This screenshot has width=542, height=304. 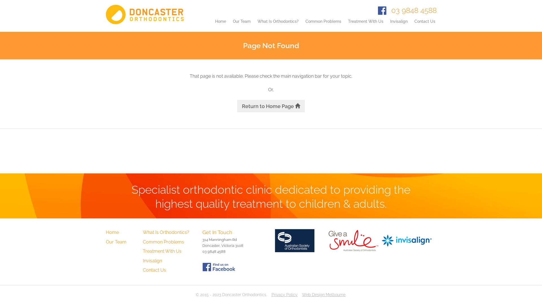 What do you see at coordinates (166, 233) in the screenshot?
I see `What Is Orthodontics?` at bounding box center [166, 233].